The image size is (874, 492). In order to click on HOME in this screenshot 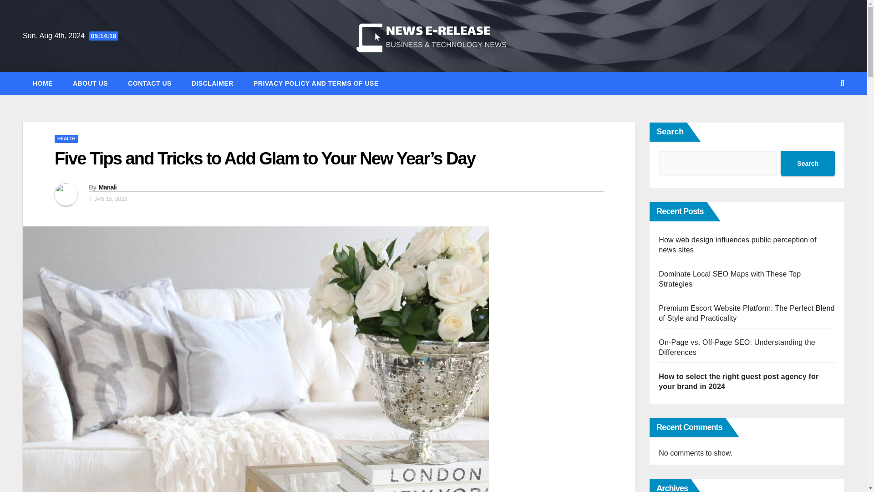, I will do `click(43, 83)`.